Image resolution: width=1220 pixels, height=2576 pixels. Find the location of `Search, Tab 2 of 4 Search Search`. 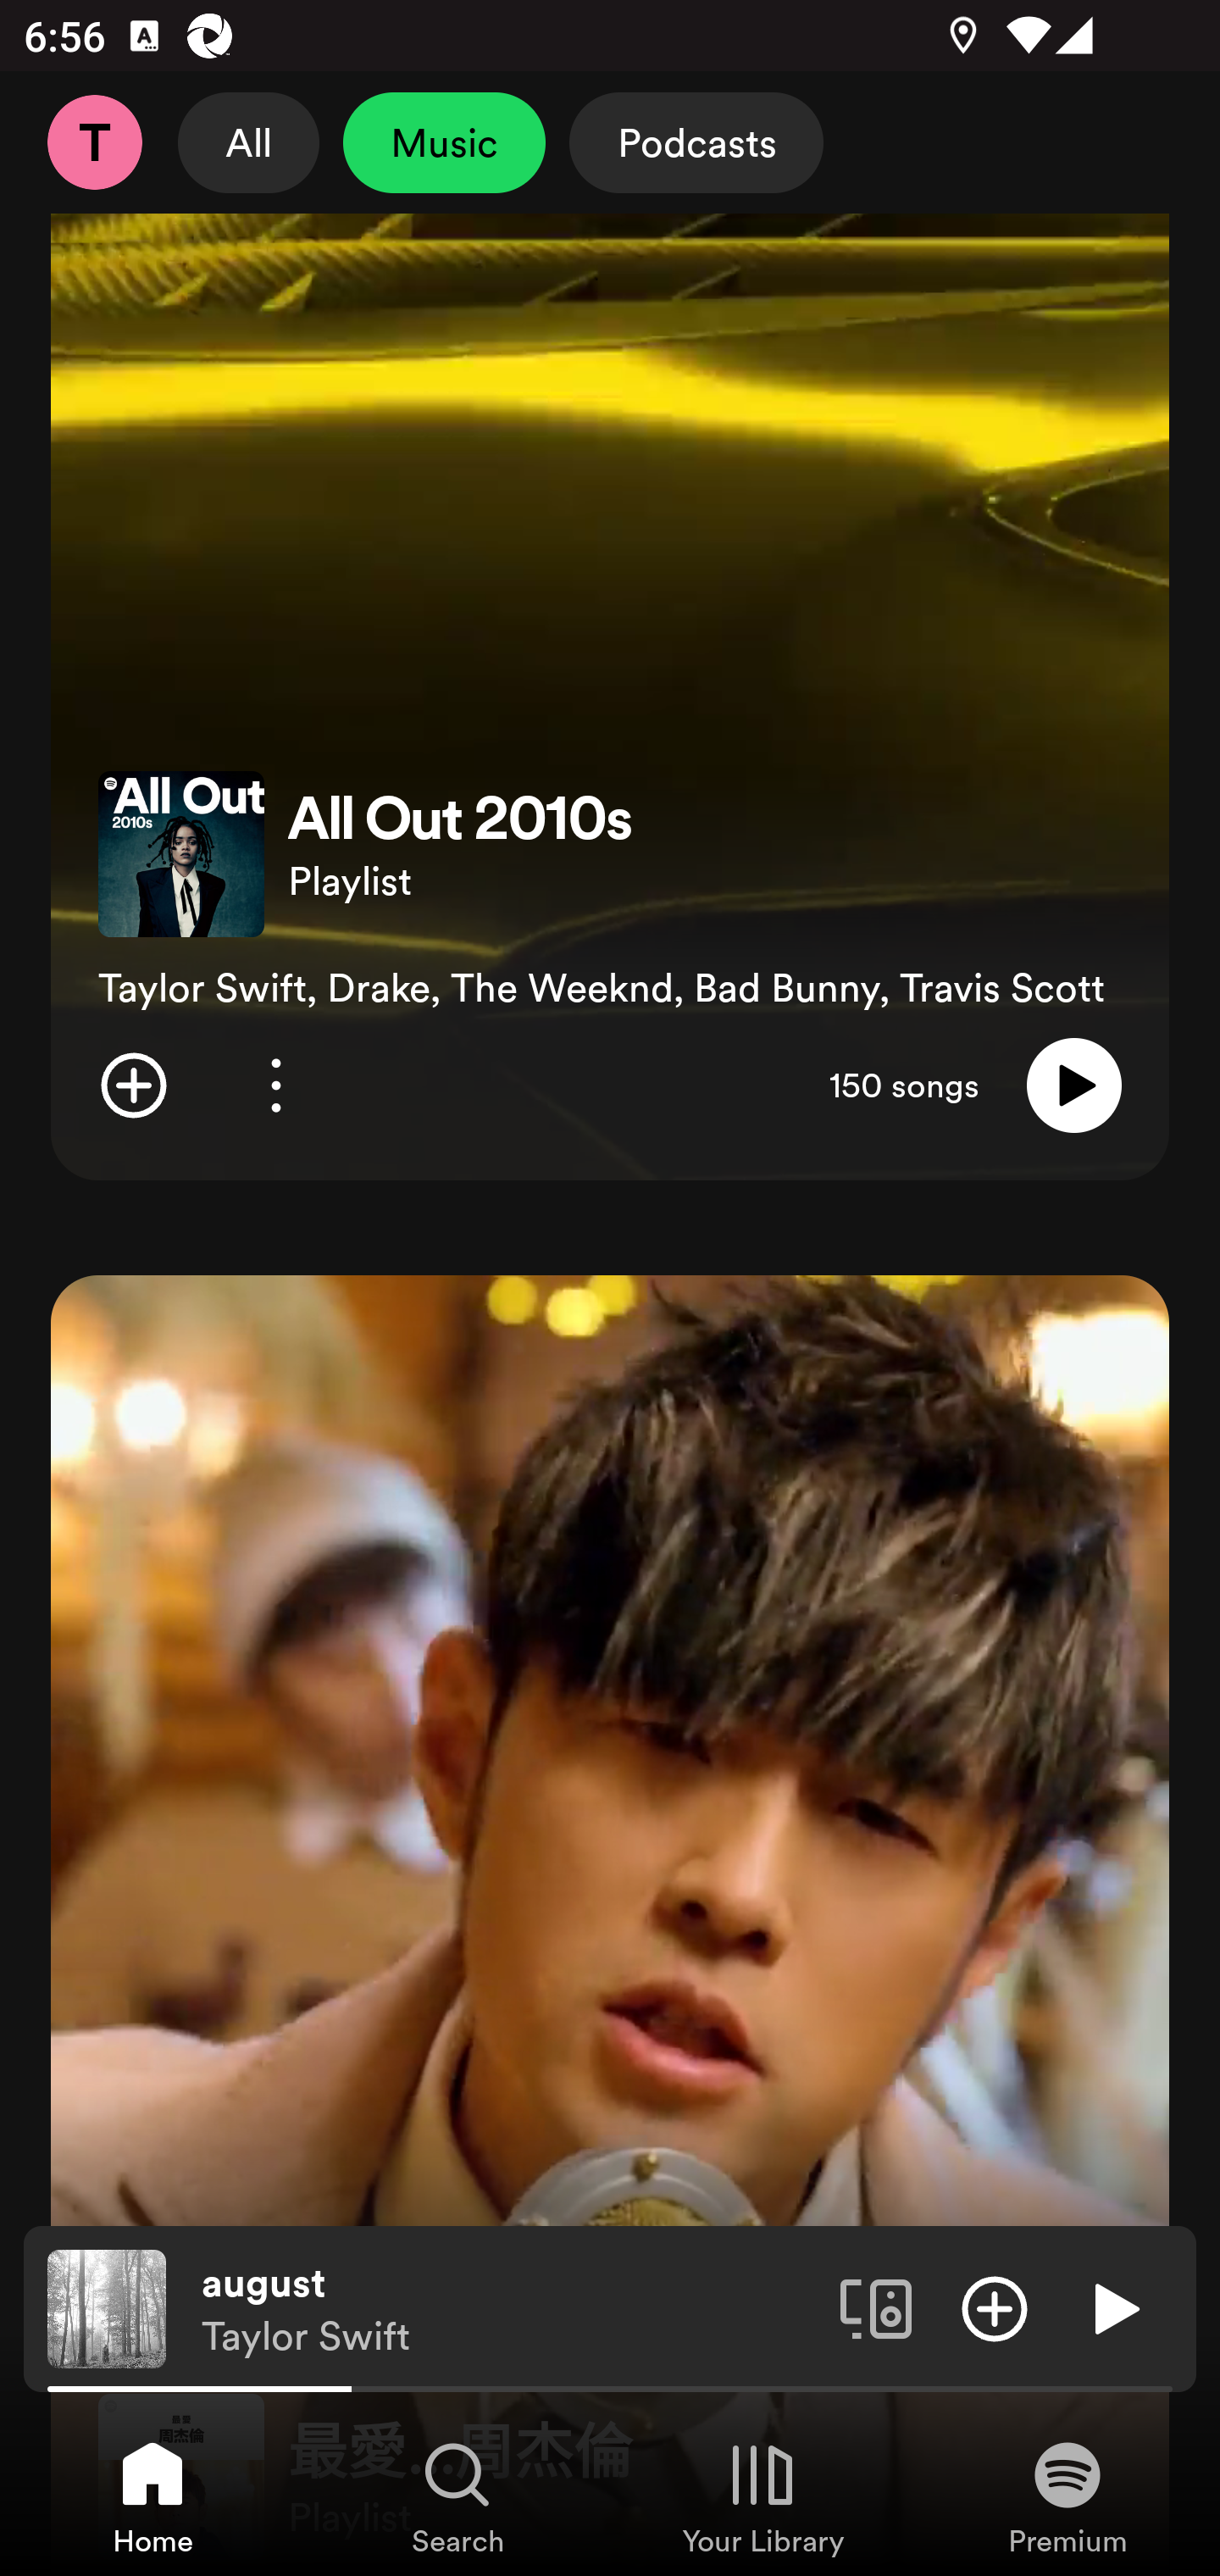

Search, Tab 2 of 4 Search Search is located at coordinates (457, 2496).